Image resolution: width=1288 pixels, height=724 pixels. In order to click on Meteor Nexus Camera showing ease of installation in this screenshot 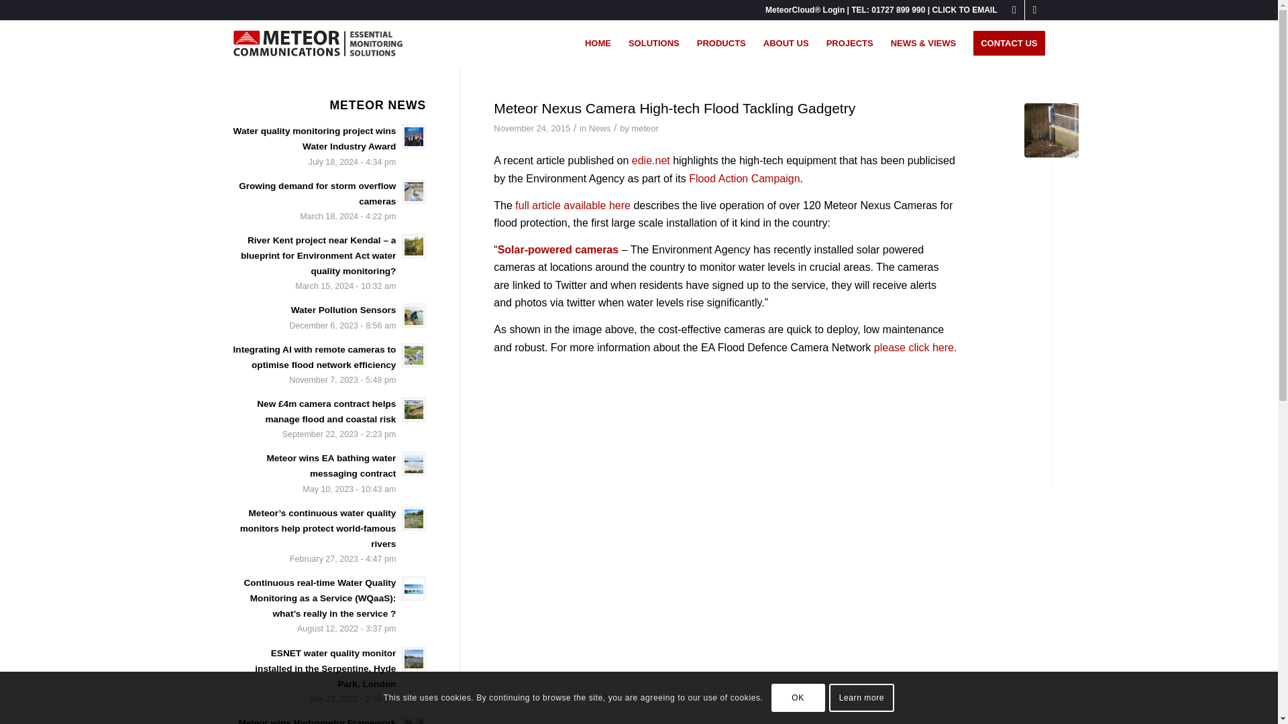, I will do `click(1051, 130)`.